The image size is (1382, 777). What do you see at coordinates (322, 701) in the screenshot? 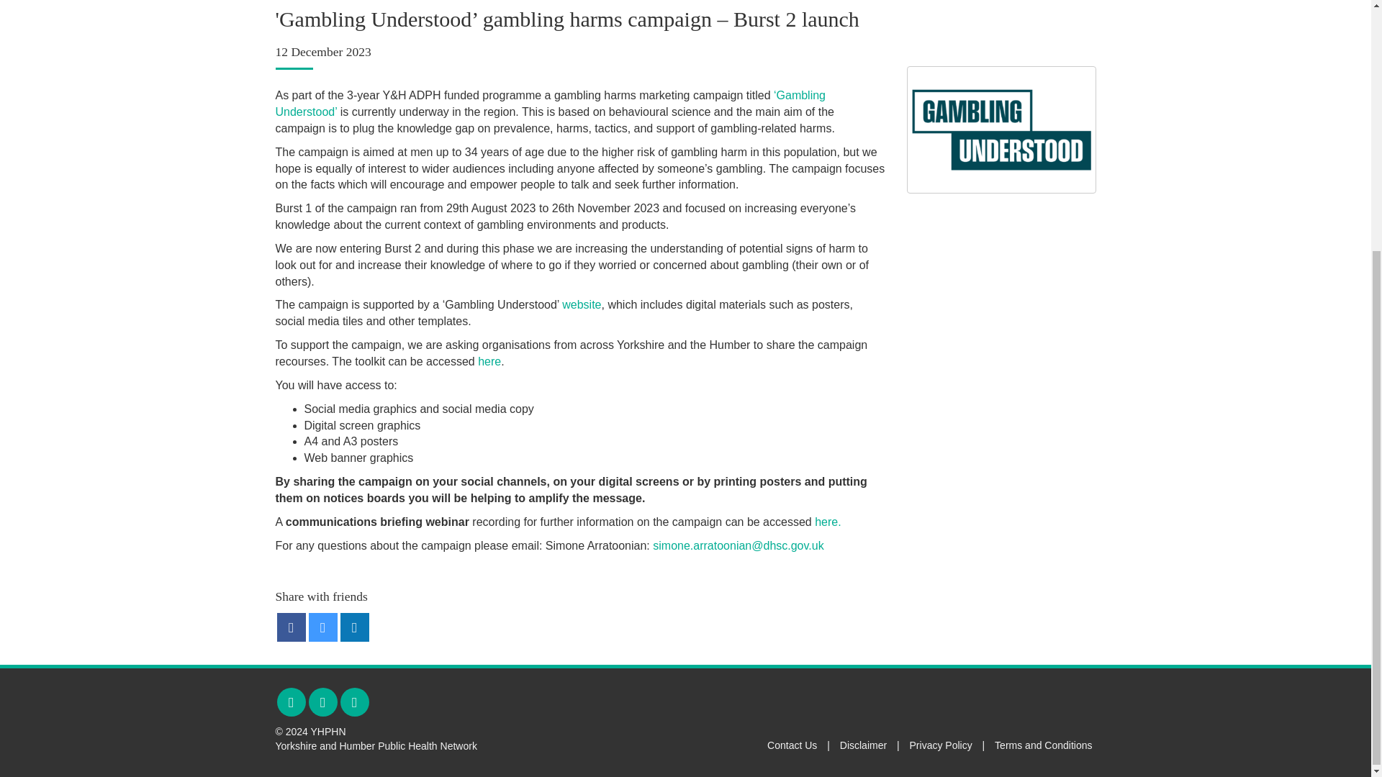
I see `Instagram` at bounding box center [322, 701].